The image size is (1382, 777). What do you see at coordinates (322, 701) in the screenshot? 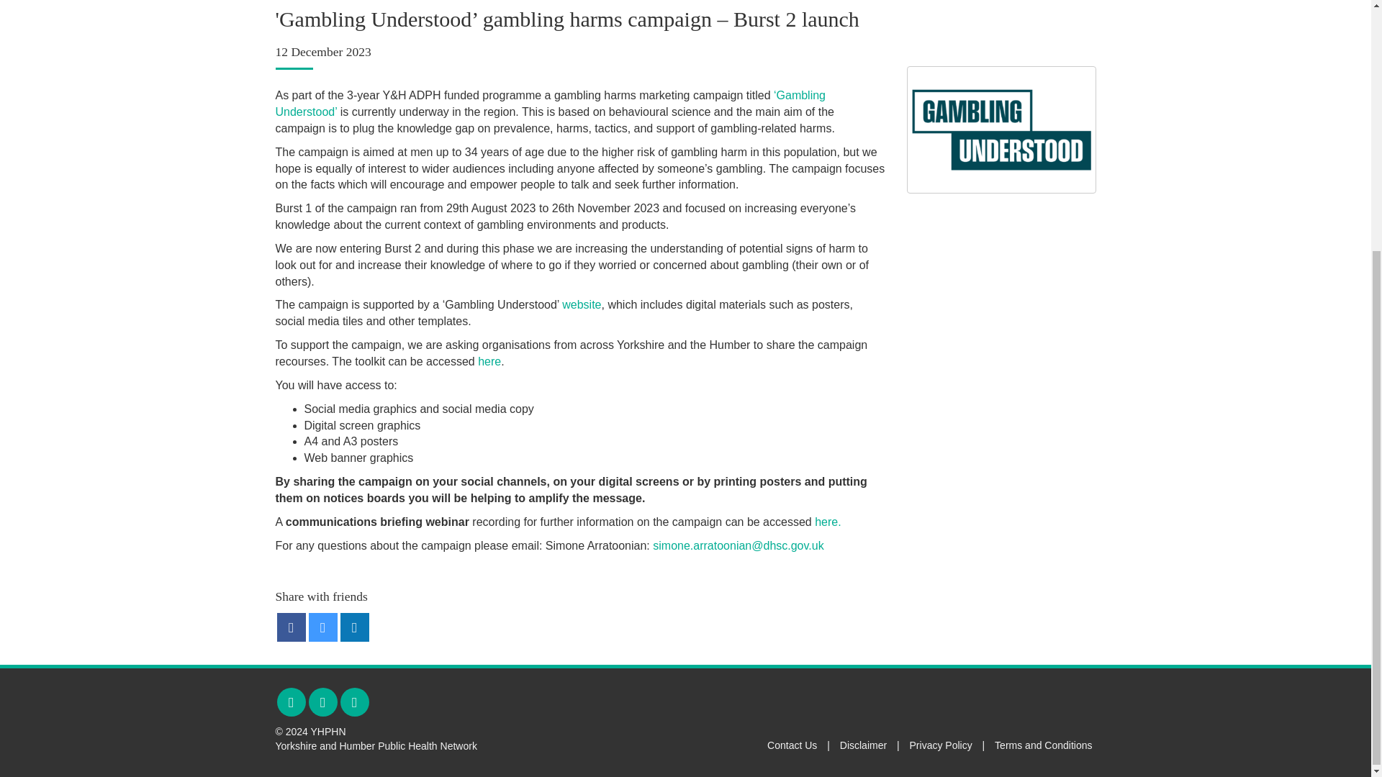
I see `Instagram` at bounding box center [322, 701].